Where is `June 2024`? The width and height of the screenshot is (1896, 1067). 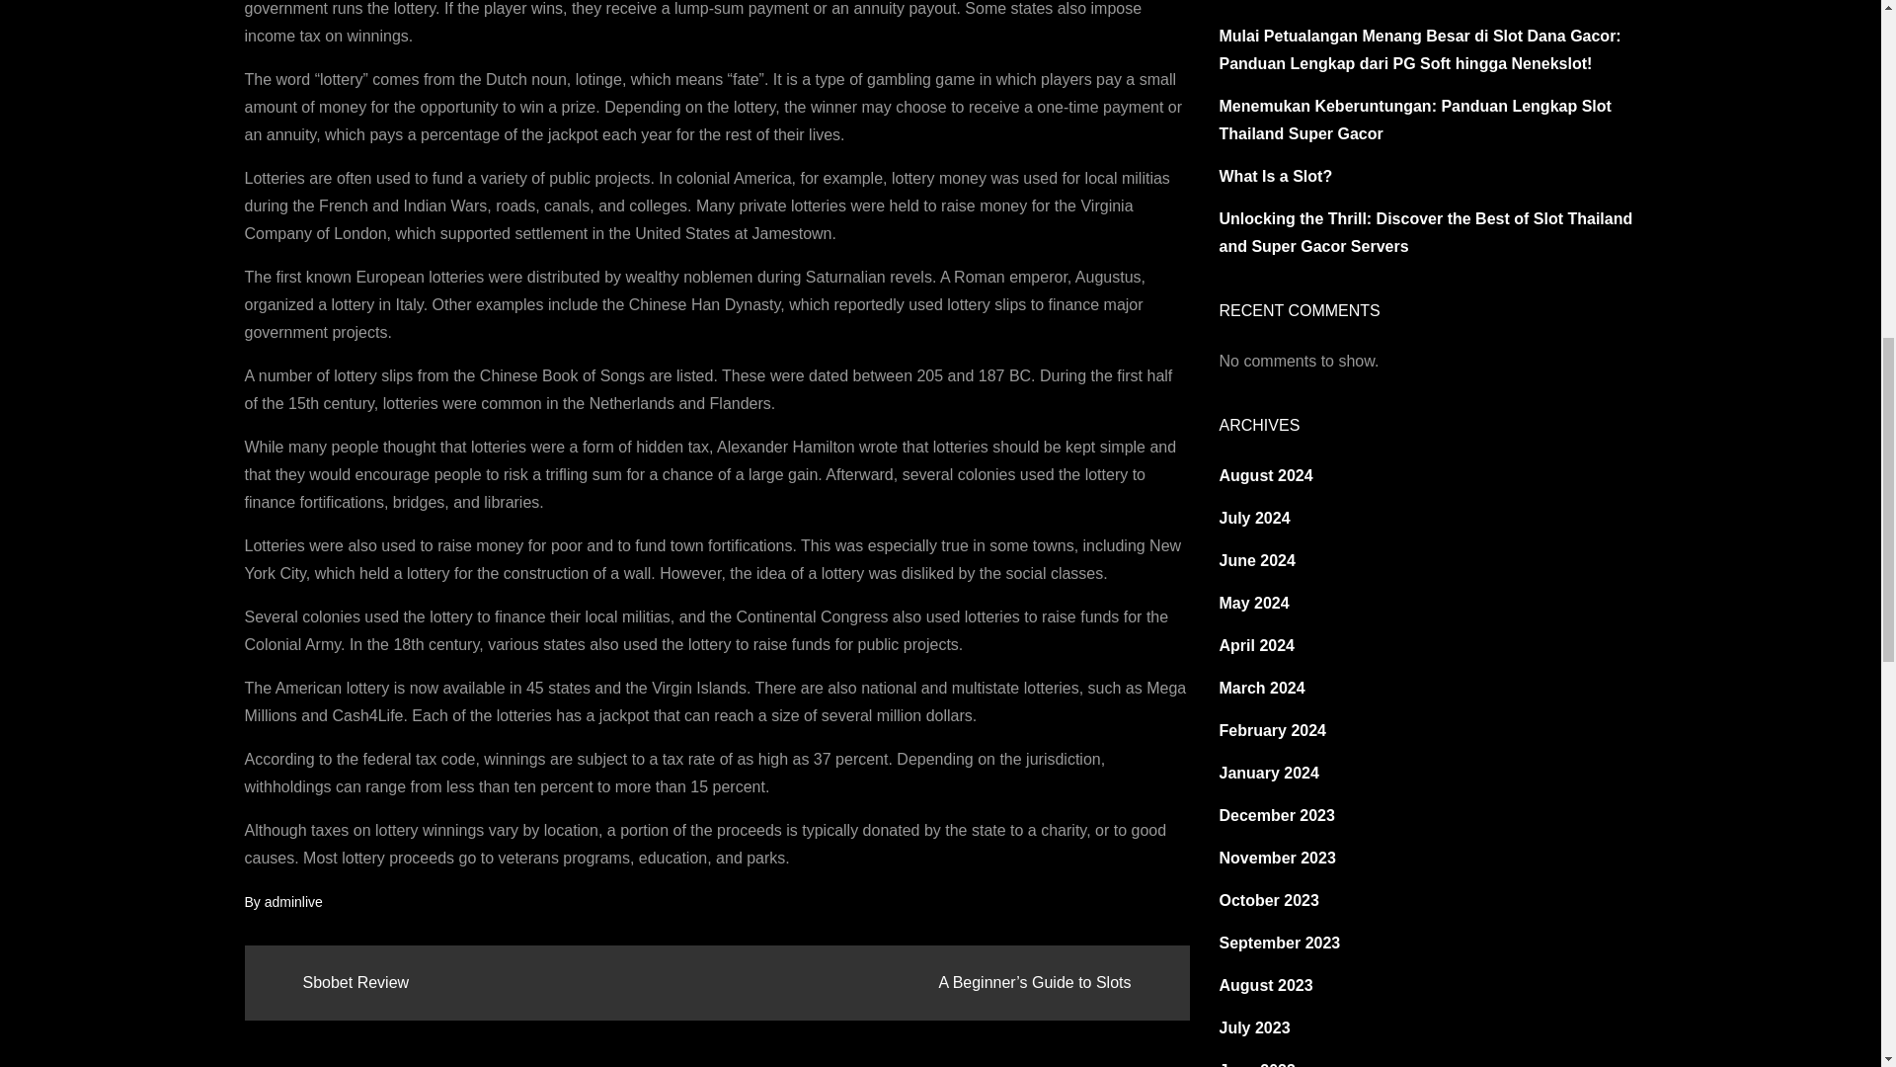 June 2024 is located at coordinates (1256, 560).